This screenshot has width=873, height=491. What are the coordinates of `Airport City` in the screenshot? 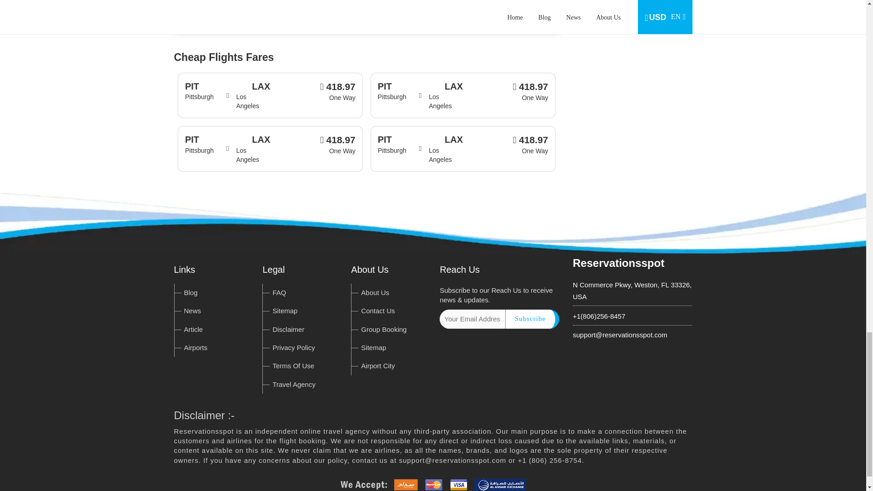 It's located at (377, 366).